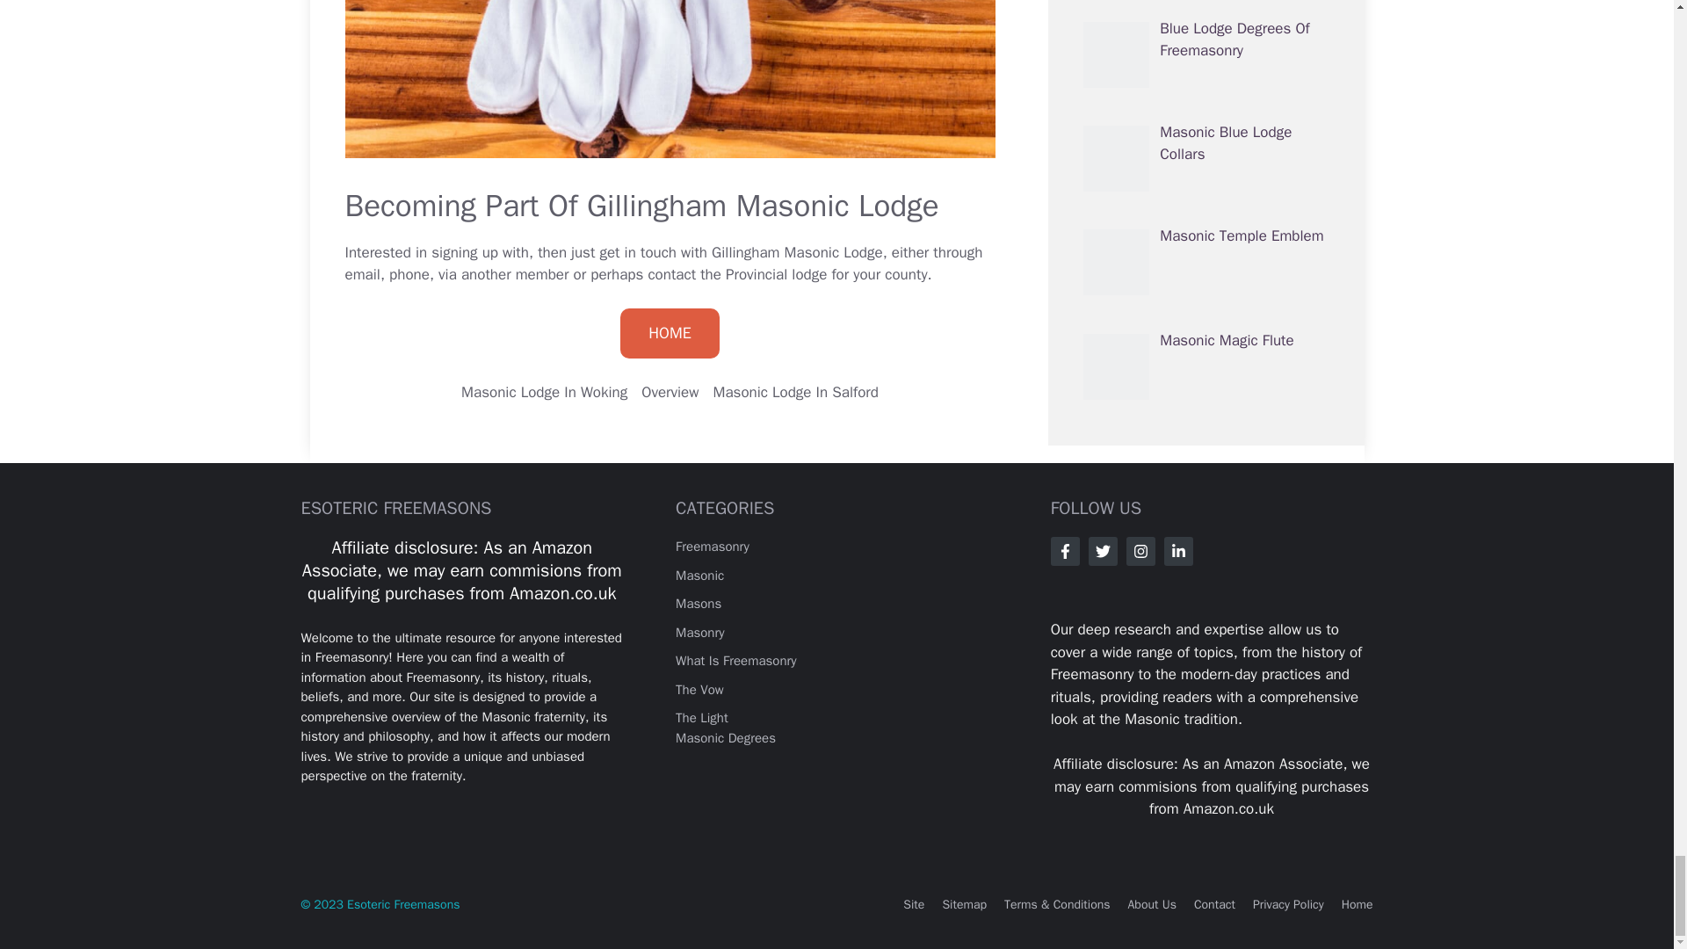 Image resolution: width=1687 pixels, height=949 pixels. Describe the element at coordinates (670, 392) in the screenshot. I see `Overview` at that location.